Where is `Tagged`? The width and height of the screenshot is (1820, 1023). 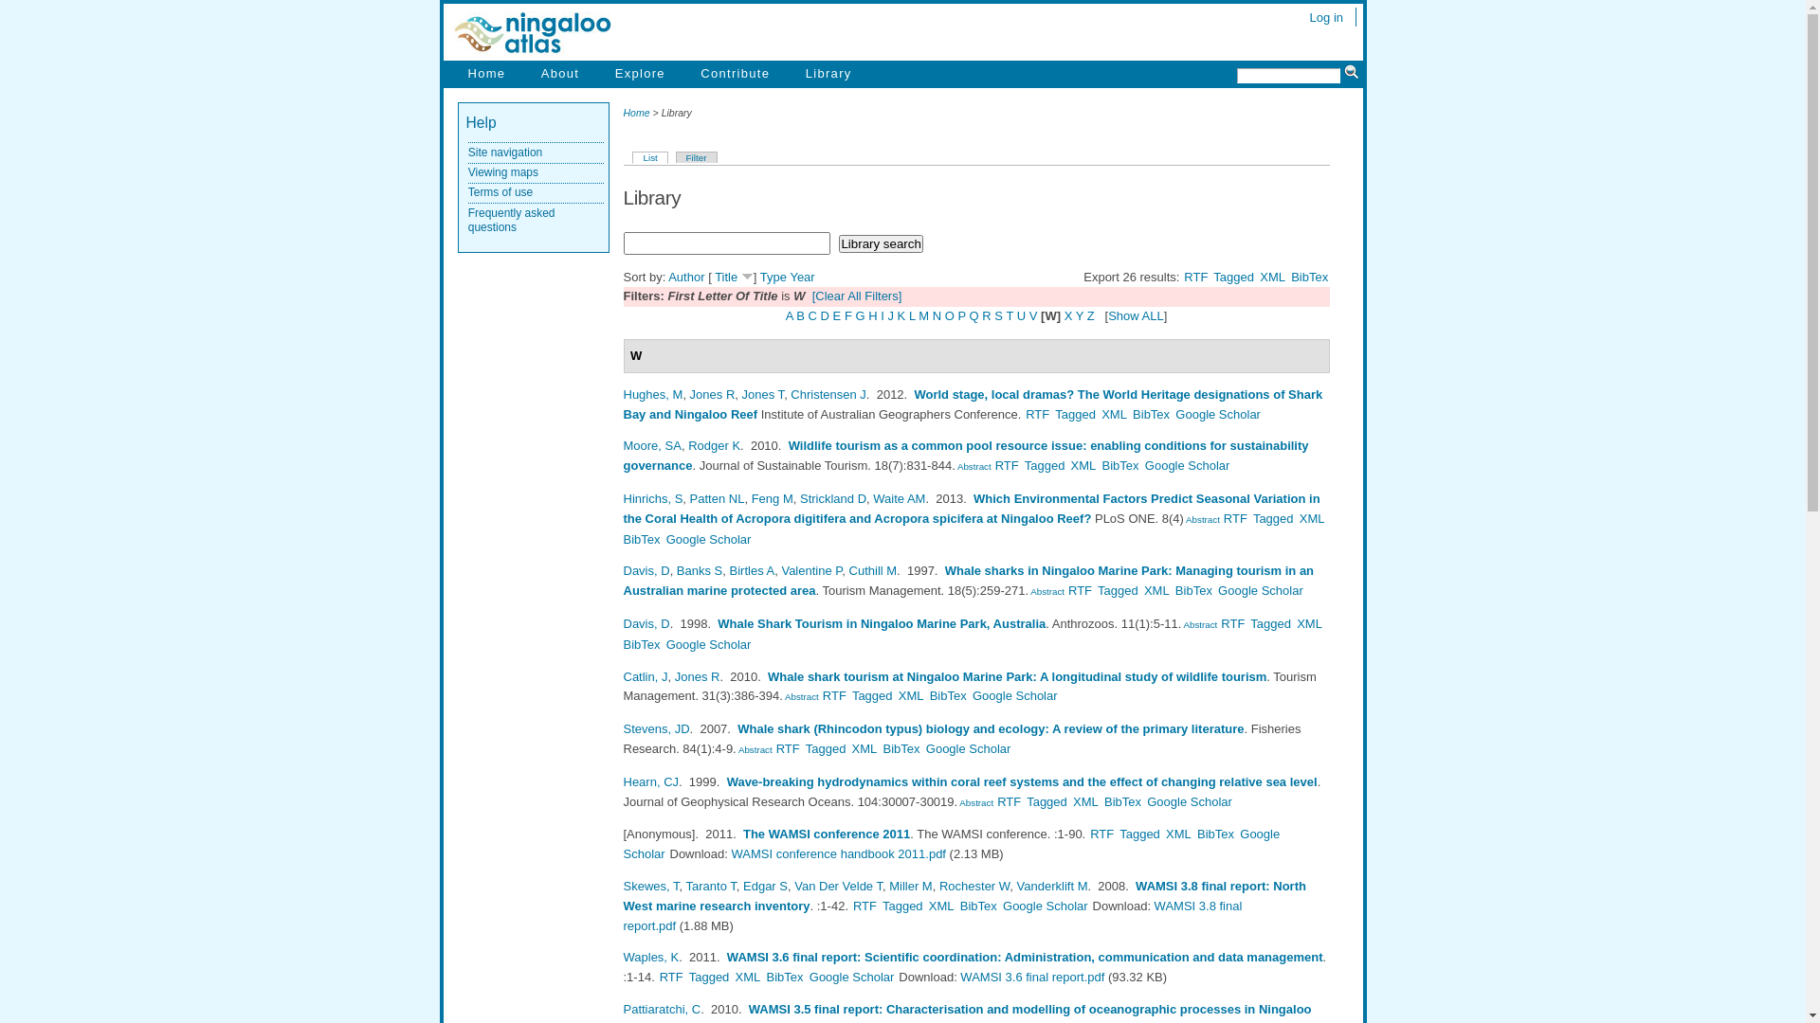 Tagged is located at coordinates (709, 978).